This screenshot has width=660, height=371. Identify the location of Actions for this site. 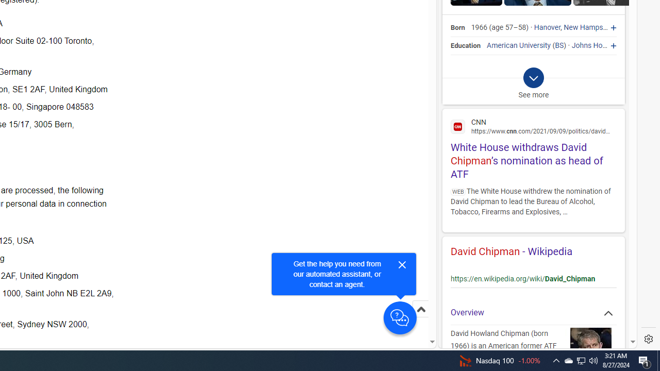
(600, 271).